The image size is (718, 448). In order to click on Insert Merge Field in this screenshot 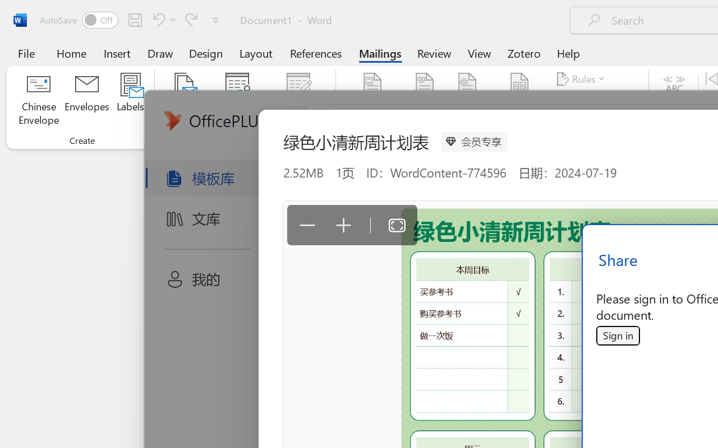, I will do `click(520, 101)`.